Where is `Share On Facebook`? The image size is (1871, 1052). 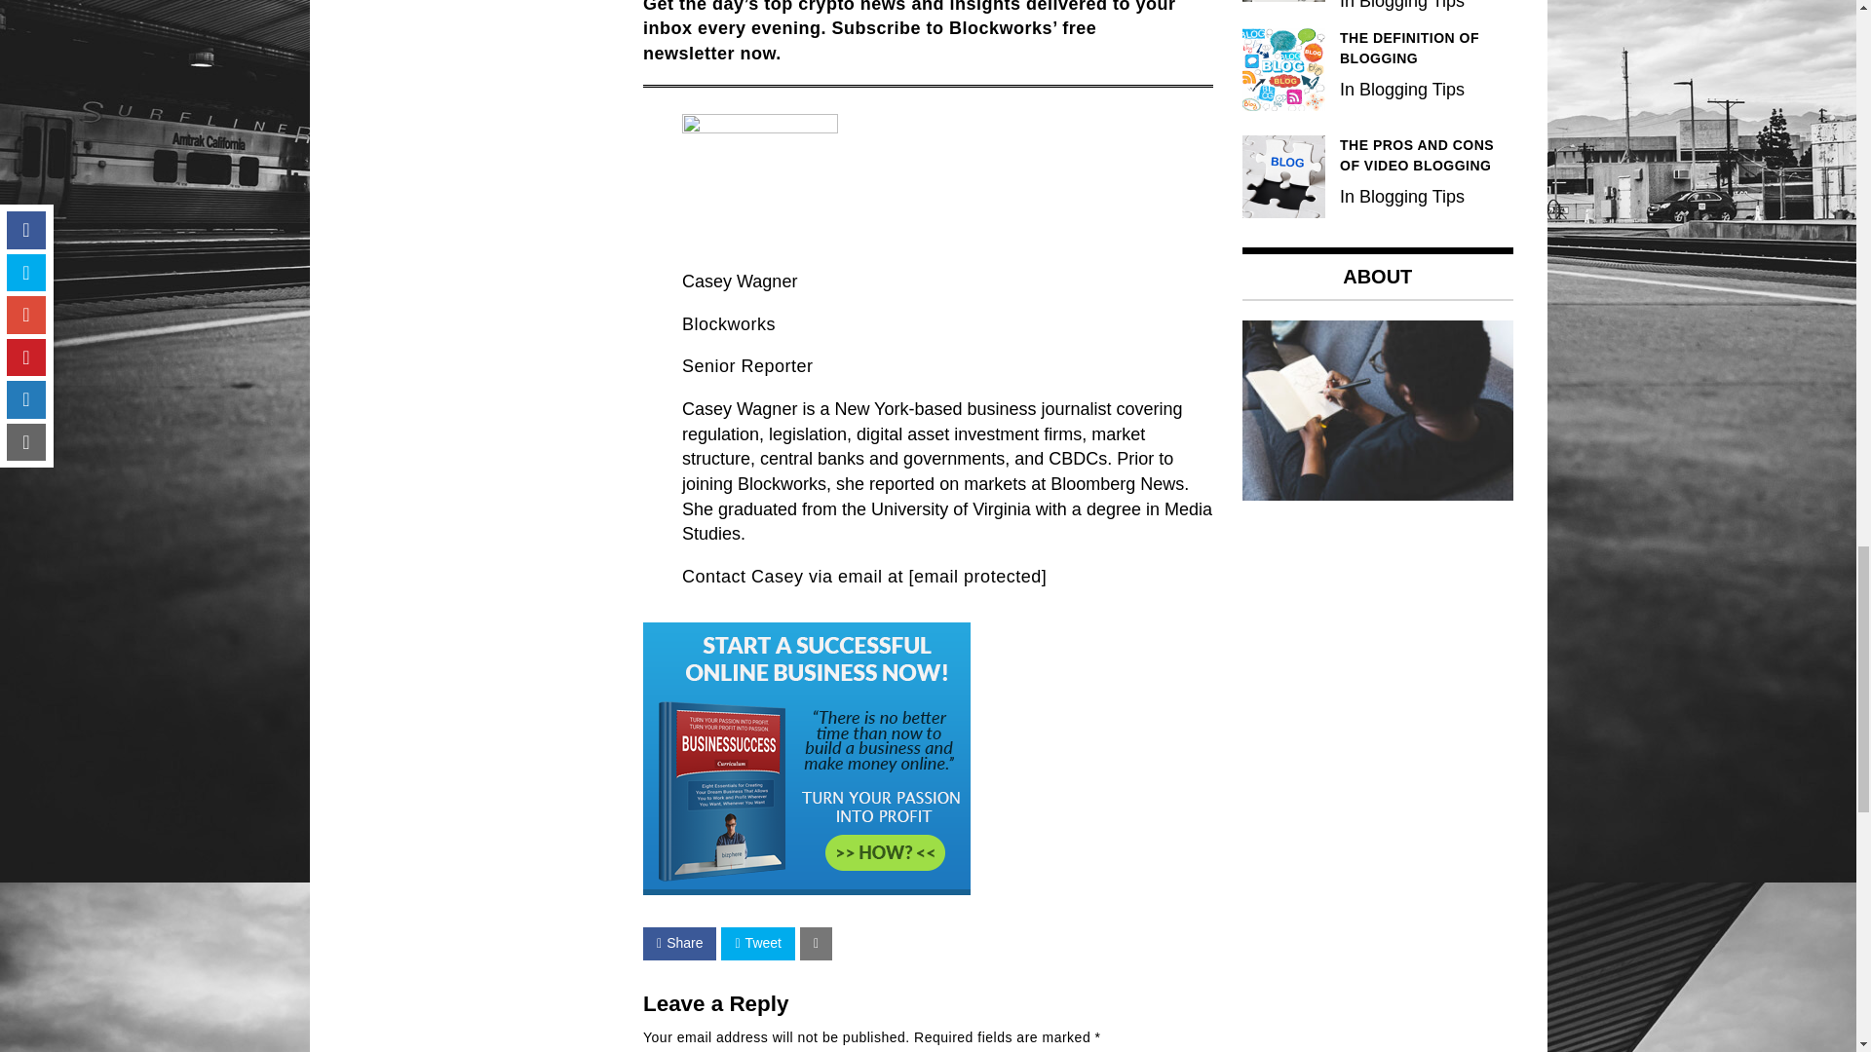
Share On Facebook is located at coordinates (680, 943).